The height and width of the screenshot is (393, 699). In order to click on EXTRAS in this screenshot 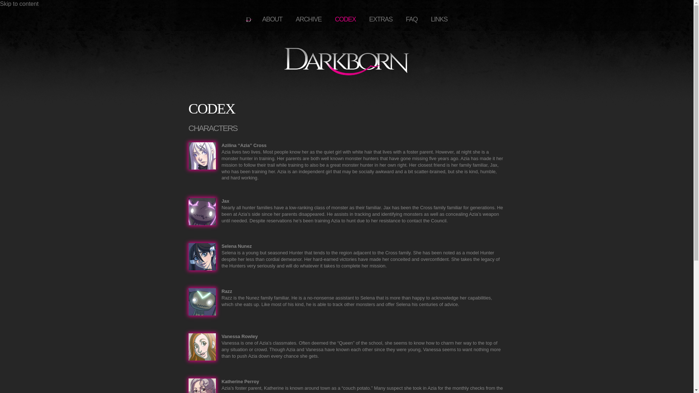, I will do `click(381, 19)`.